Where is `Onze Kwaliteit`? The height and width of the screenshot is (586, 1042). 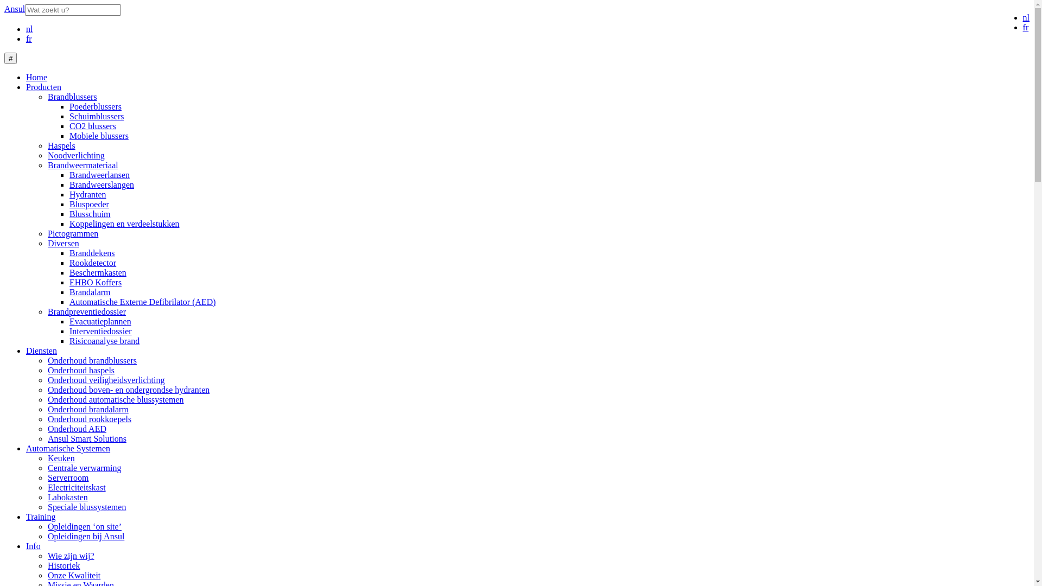 Onze Kwaliteit is located at coordinates (74, 575).